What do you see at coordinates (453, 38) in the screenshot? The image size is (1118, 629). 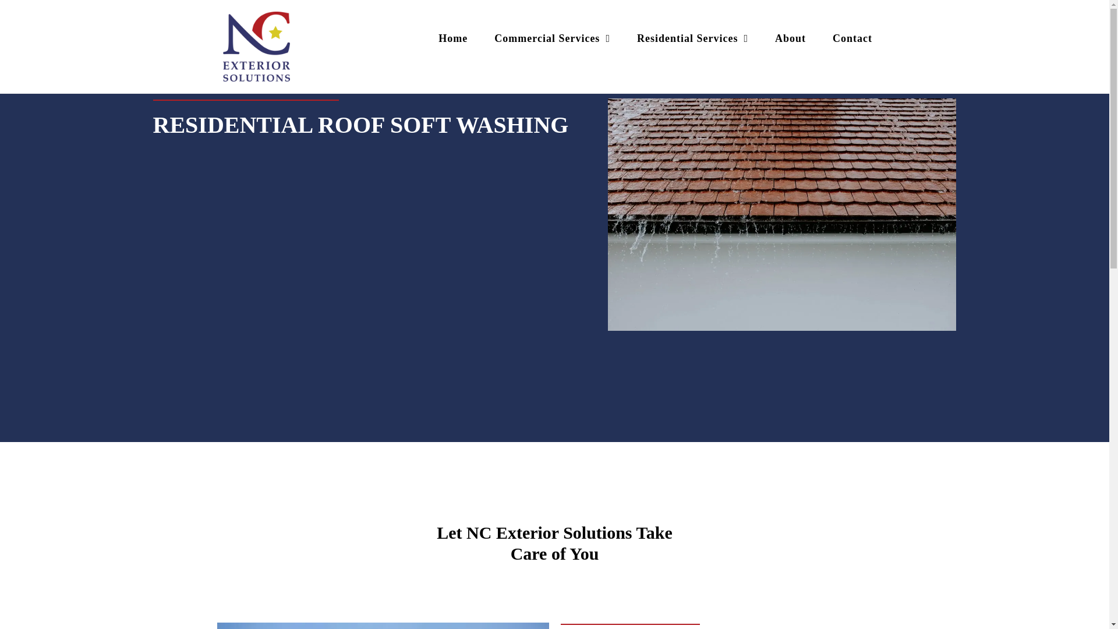 I see `Home` at bounding box center [453, 38].